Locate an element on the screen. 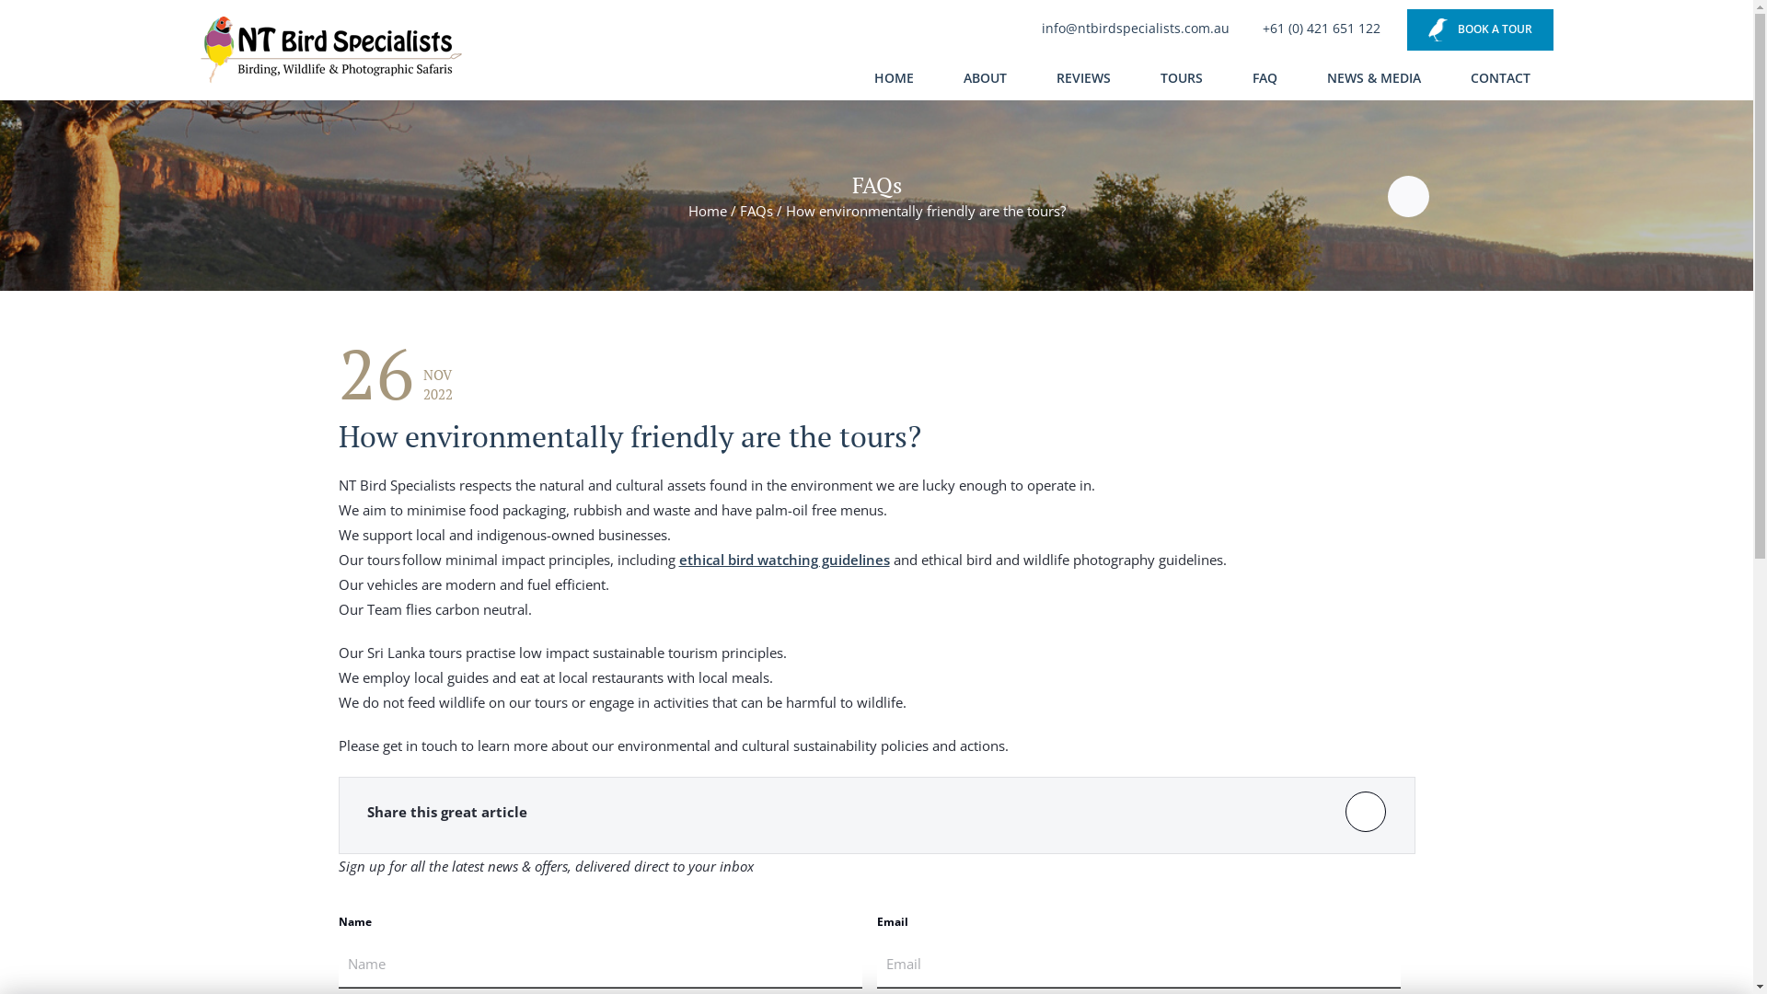 The height and width of the screenshot is (994, 1767). FAQ is located at coordinates (1265, 81).